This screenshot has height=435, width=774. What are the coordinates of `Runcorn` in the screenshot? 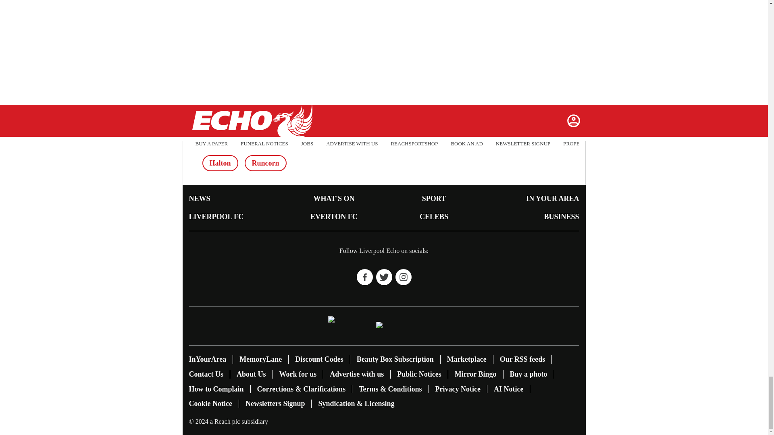 It's located at (265, 163).